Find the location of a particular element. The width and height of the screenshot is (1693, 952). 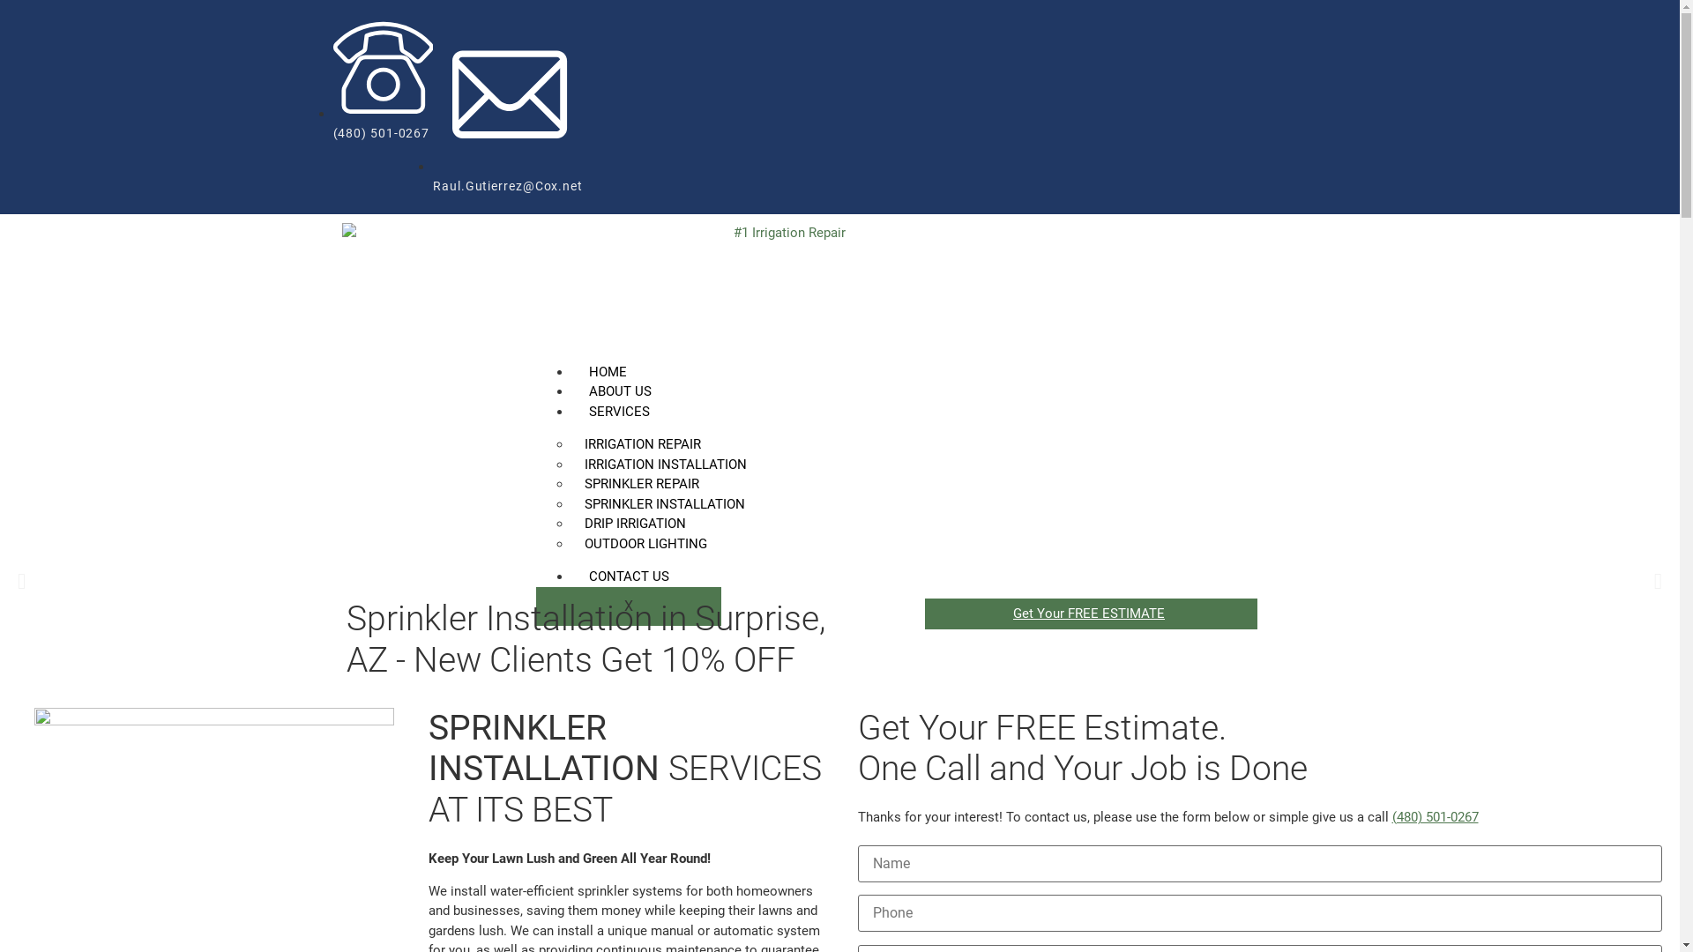

SERVICES is located at coordinates (619, 412).